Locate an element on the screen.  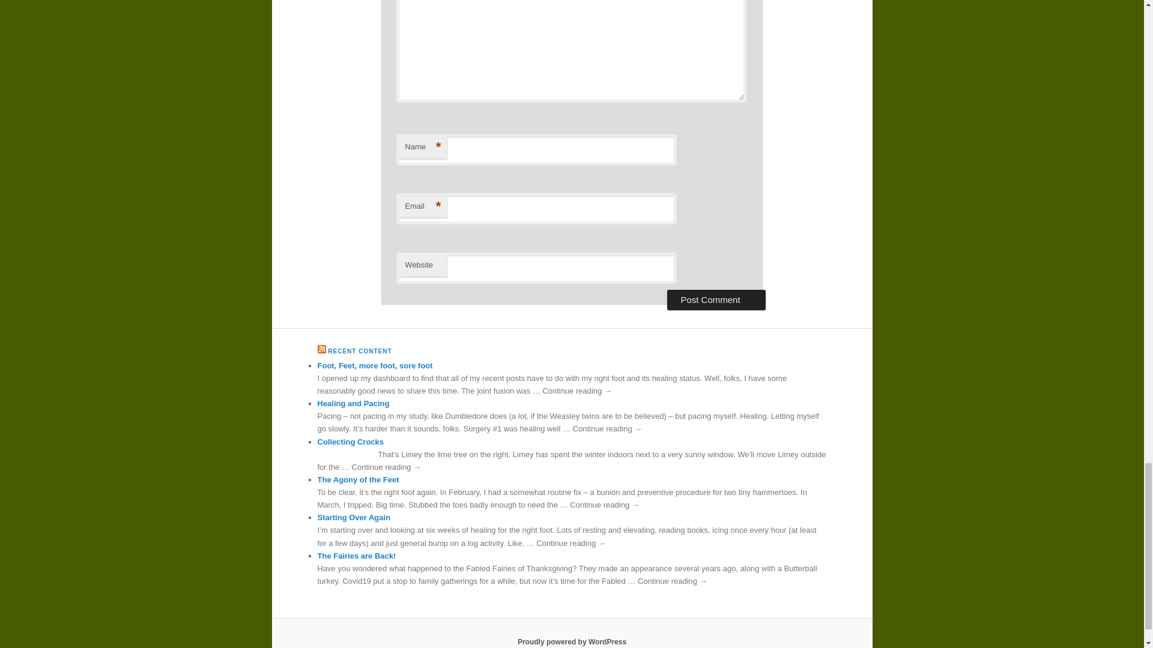
Collecting Crocks is located at coordinates (351, 442).